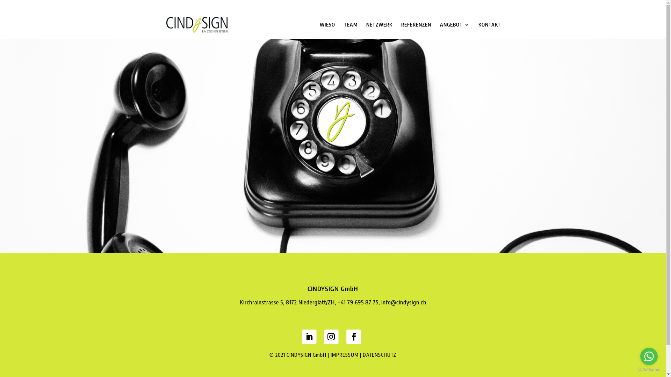 Image resolution: width=671 pixels, height=377 pixels. I want to click on cindy@cindysign.ch, so click(188, 6).